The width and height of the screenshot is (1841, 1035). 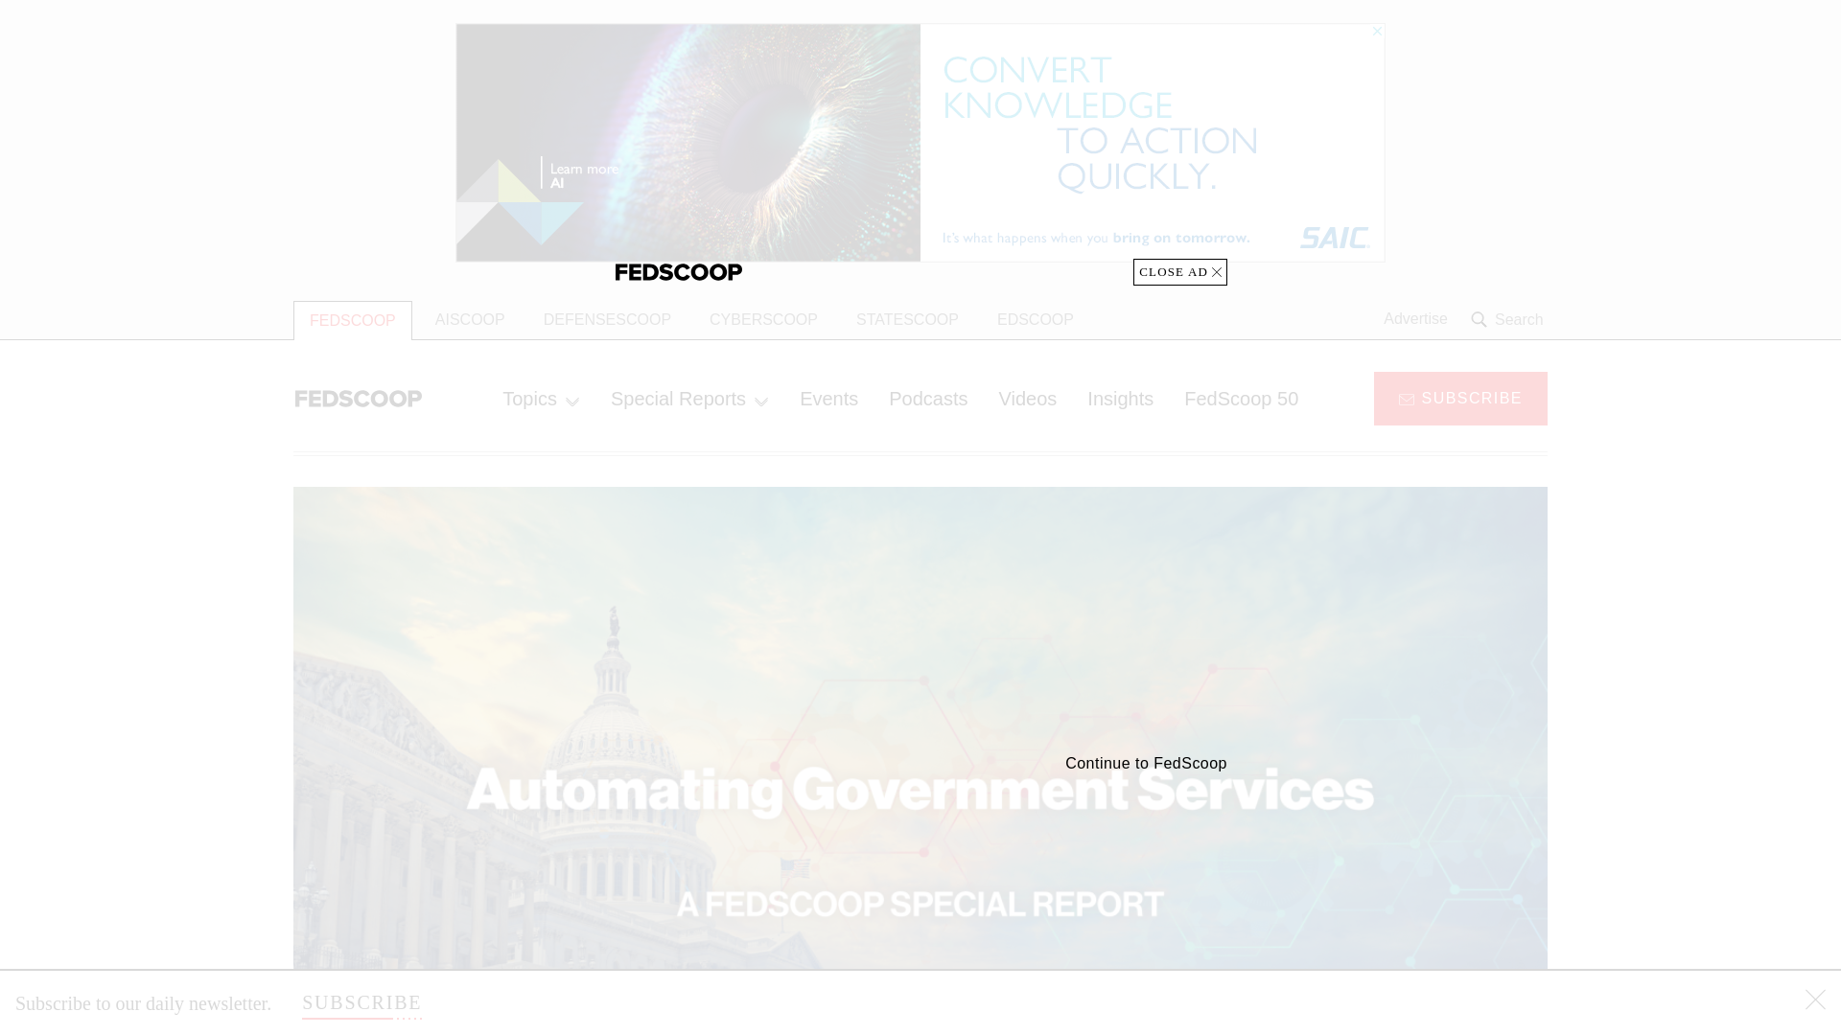 I want to click on STATESCOOP, so click(x=907, y=320).